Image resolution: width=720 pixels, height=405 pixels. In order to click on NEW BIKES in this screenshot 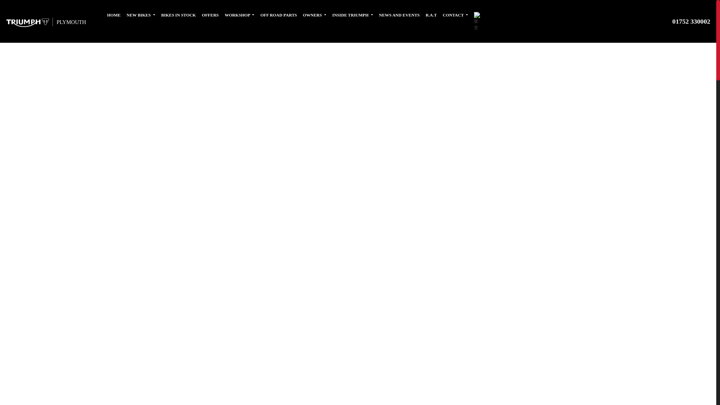, I will do `click(141, 15)`.